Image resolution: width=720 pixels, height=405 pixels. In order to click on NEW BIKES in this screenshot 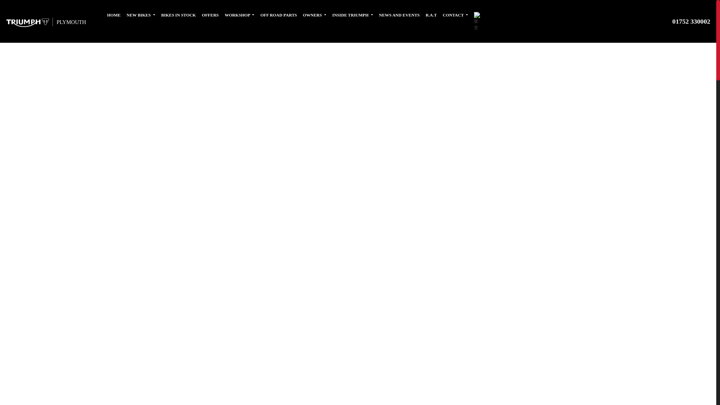, I will do `click(141, 15)`.